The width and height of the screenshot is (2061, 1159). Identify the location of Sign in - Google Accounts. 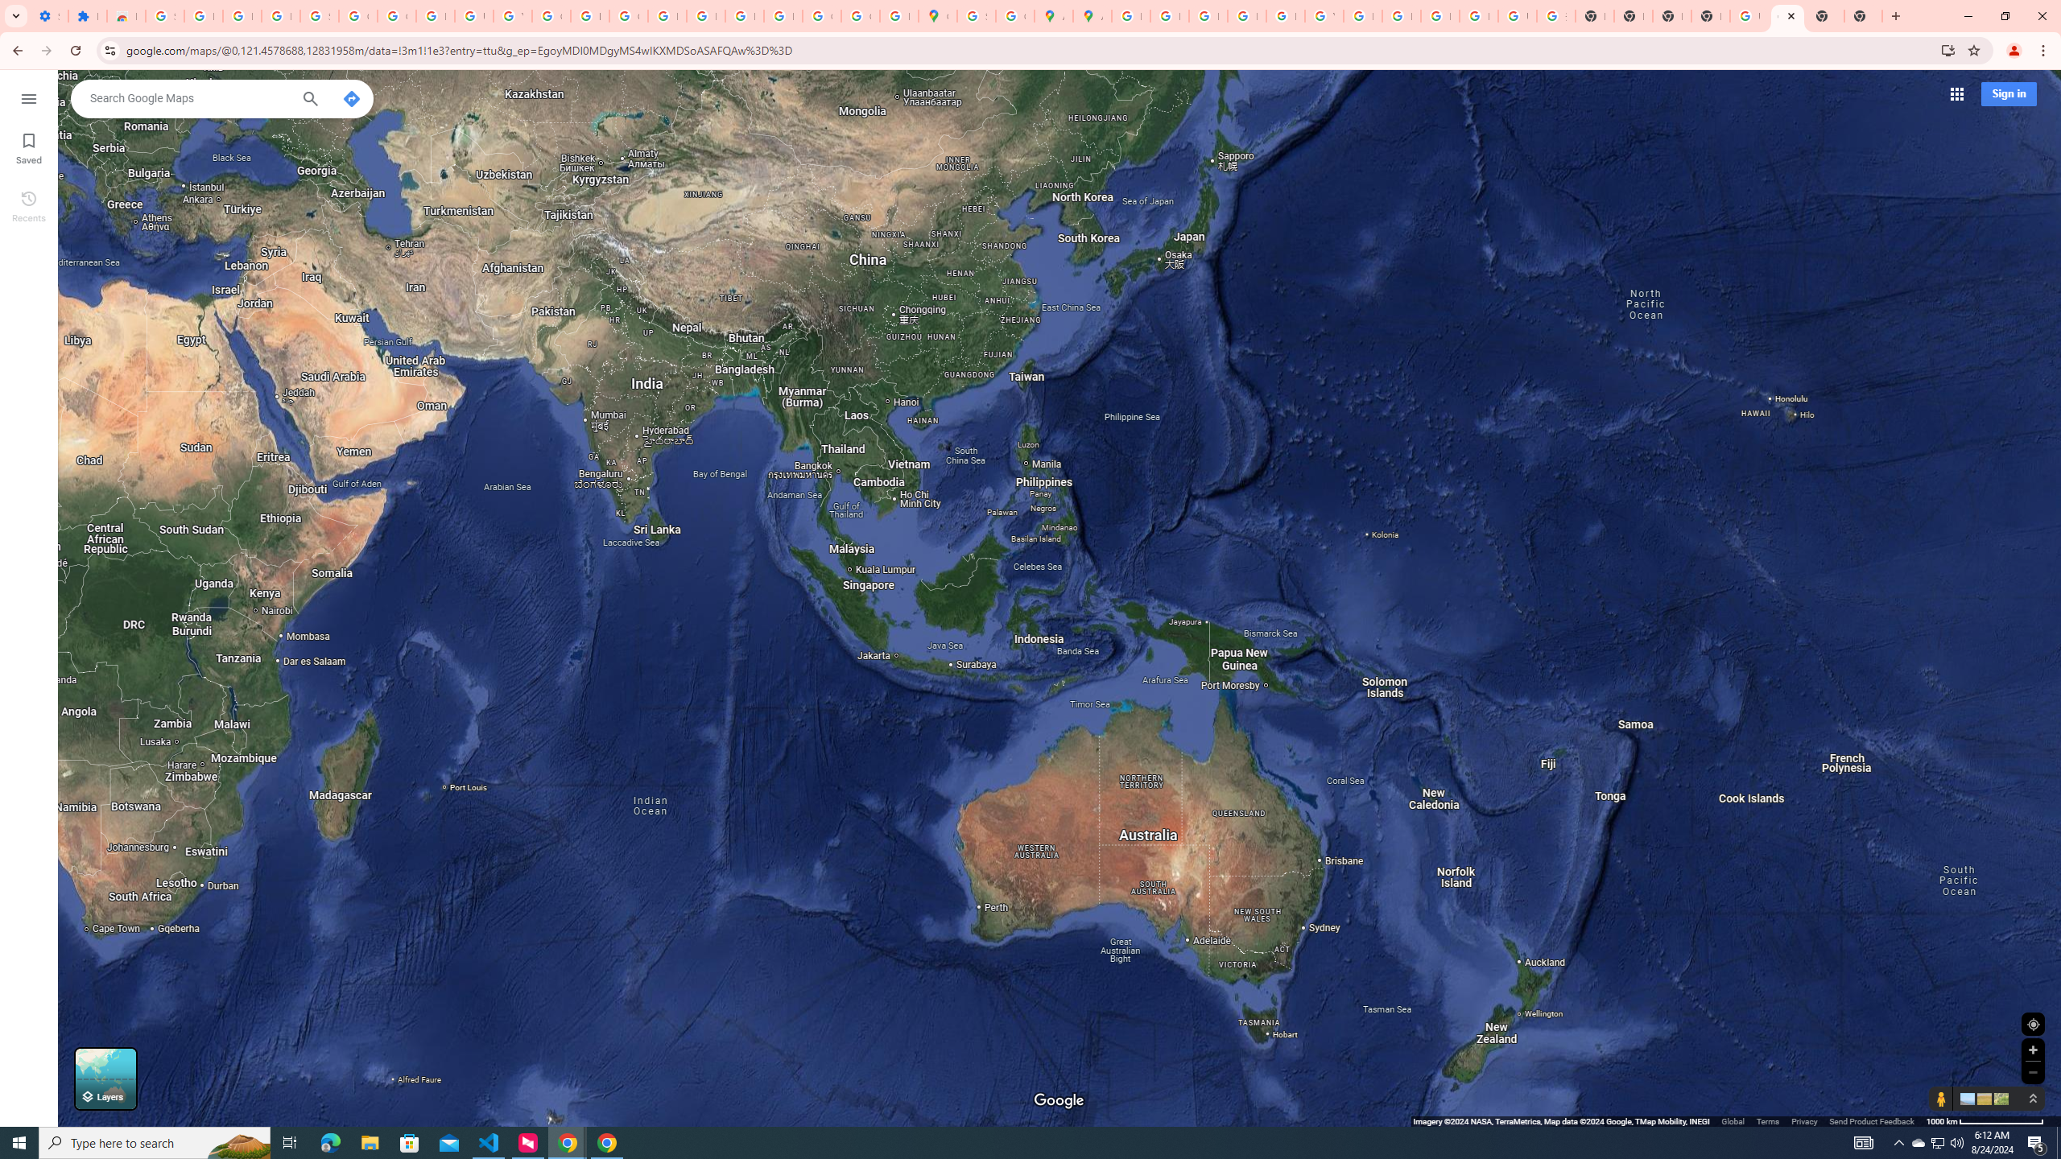
(319, 16).